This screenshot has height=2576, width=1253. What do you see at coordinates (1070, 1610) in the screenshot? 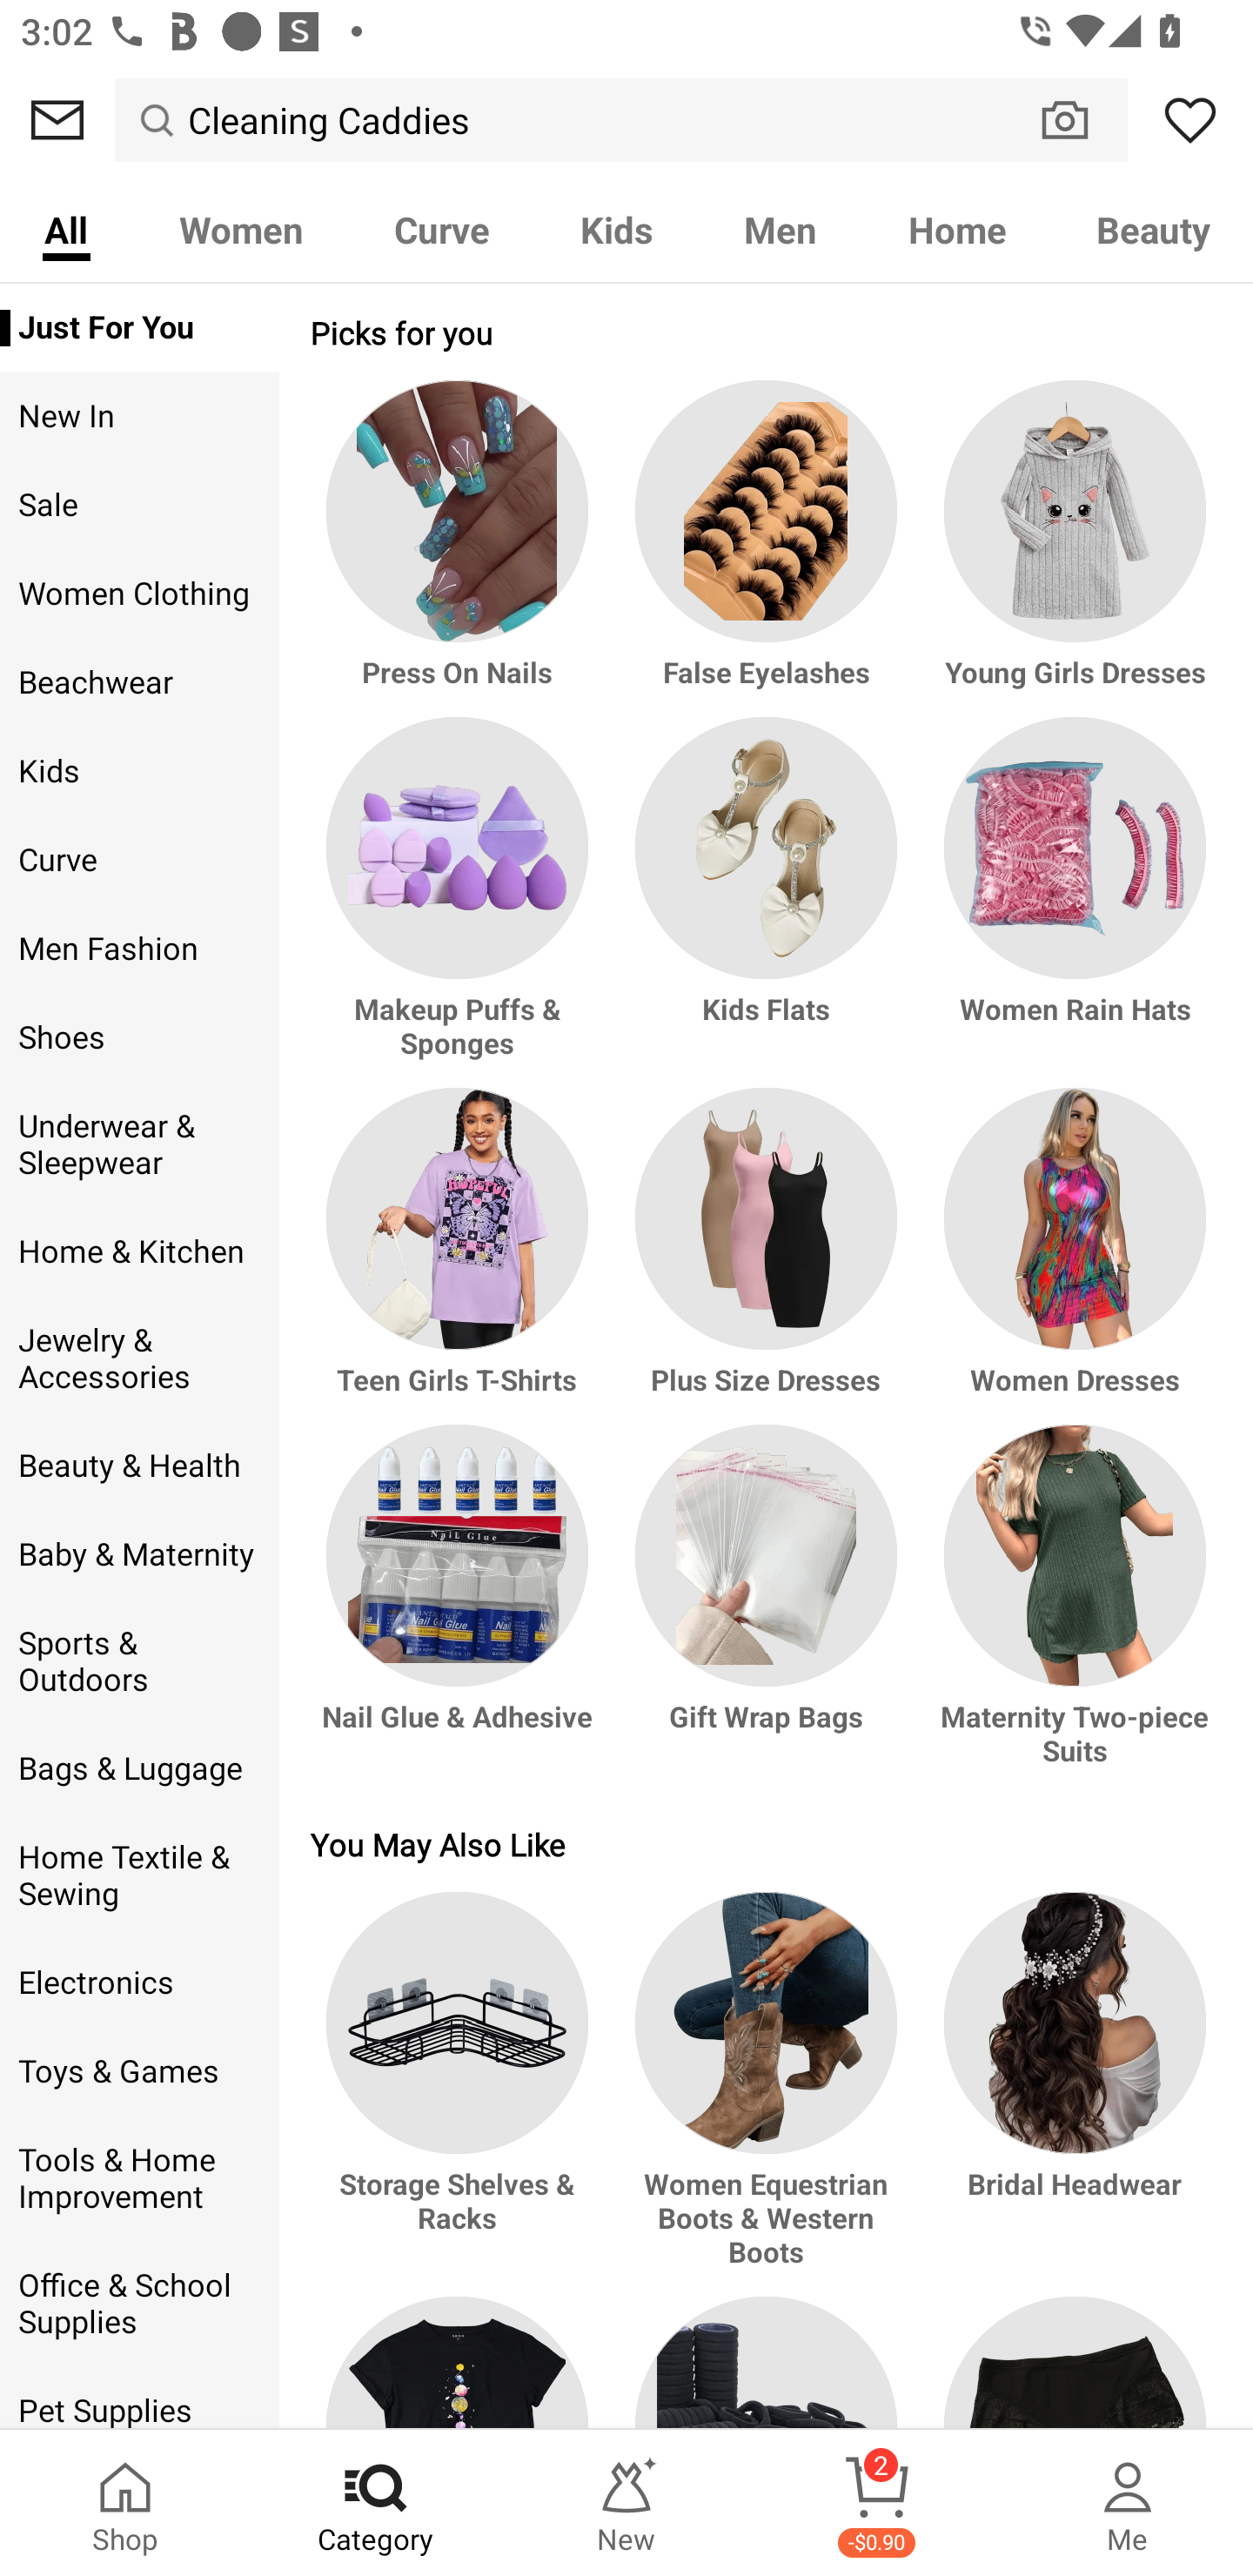
I see `Maternity Two-piece Suits` at bounding box center [1070, 1610].